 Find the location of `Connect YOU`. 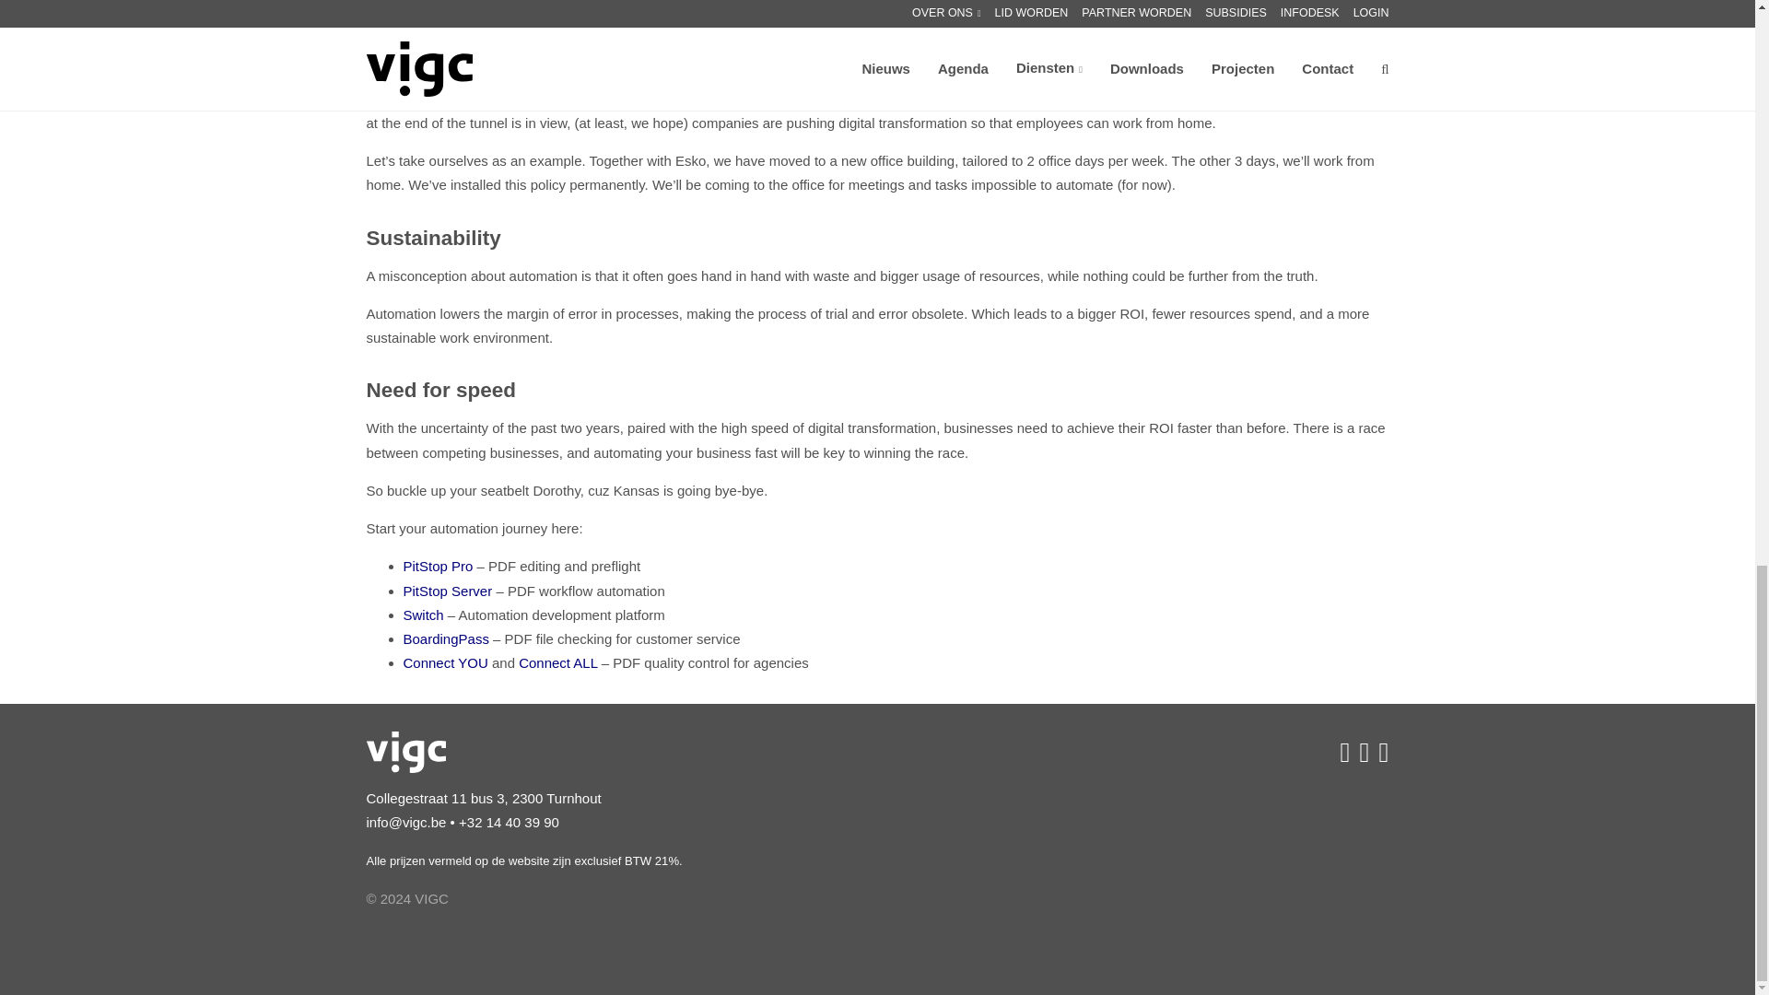

Connect YOU is located at coordinates (445, 661).